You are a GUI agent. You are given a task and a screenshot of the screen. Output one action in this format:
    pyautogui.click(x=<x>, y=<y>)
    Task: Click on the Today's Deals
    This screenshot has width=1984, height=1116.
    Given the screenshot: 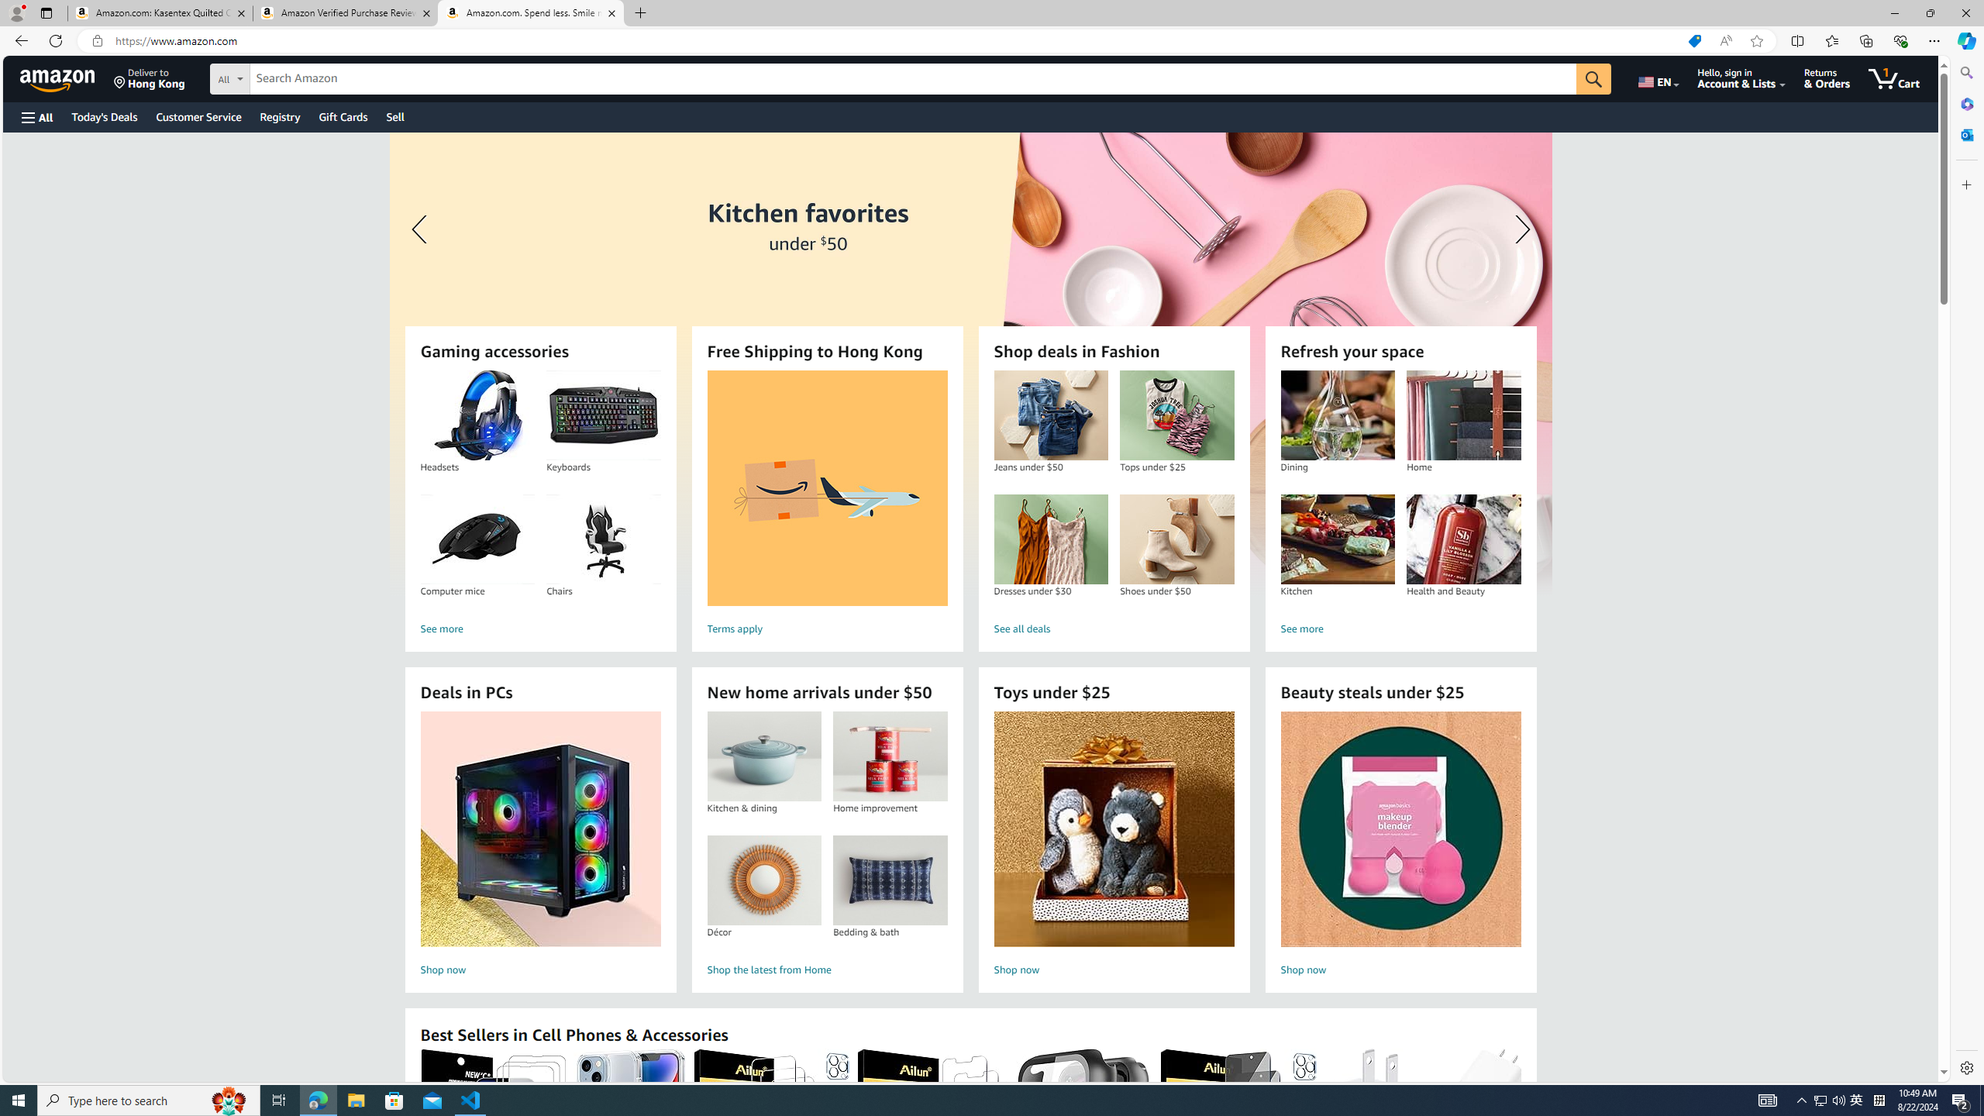 What is the action you would take?
    pyautogui.click(x=104, y=116)
    